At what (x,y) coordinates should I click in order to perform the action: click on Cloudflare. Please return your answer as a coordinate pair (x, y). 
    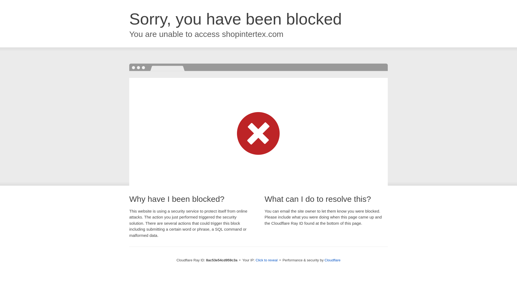
    Looking at the image, I should click on (332, 260).